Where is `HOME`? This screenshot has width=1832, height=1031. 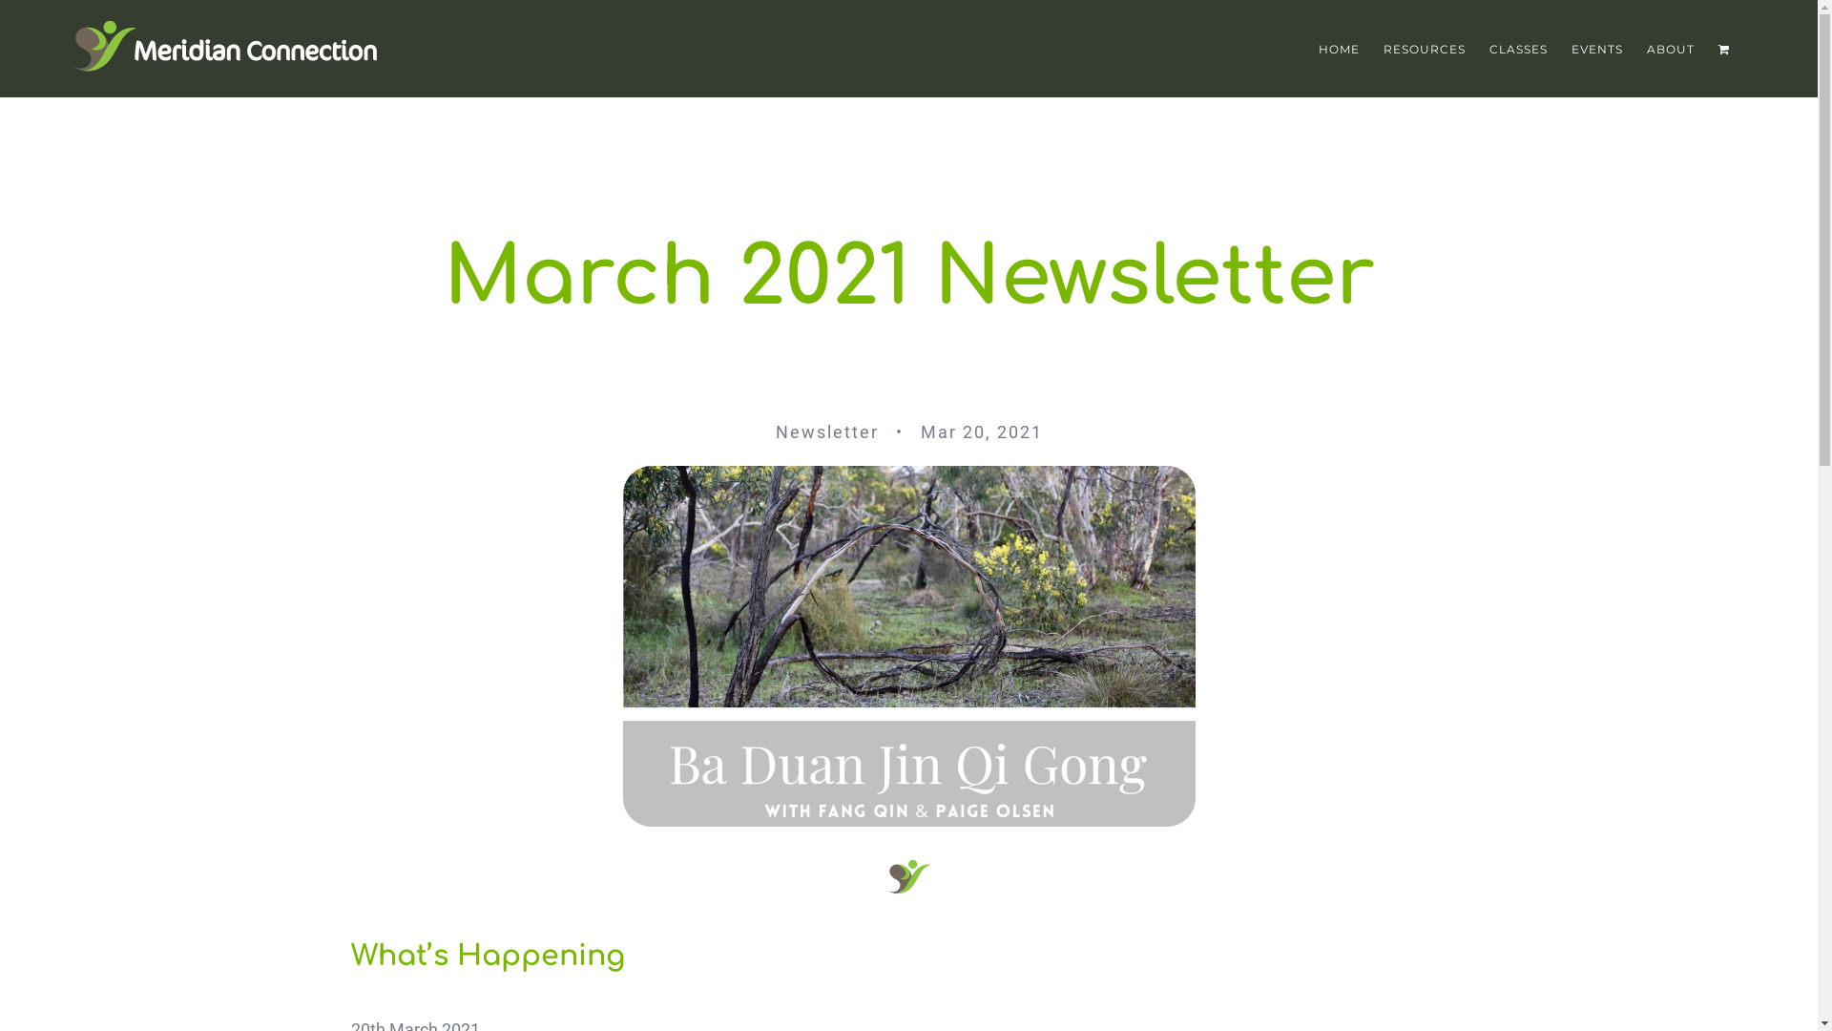 HOME is located at coordinates (1340, 48).